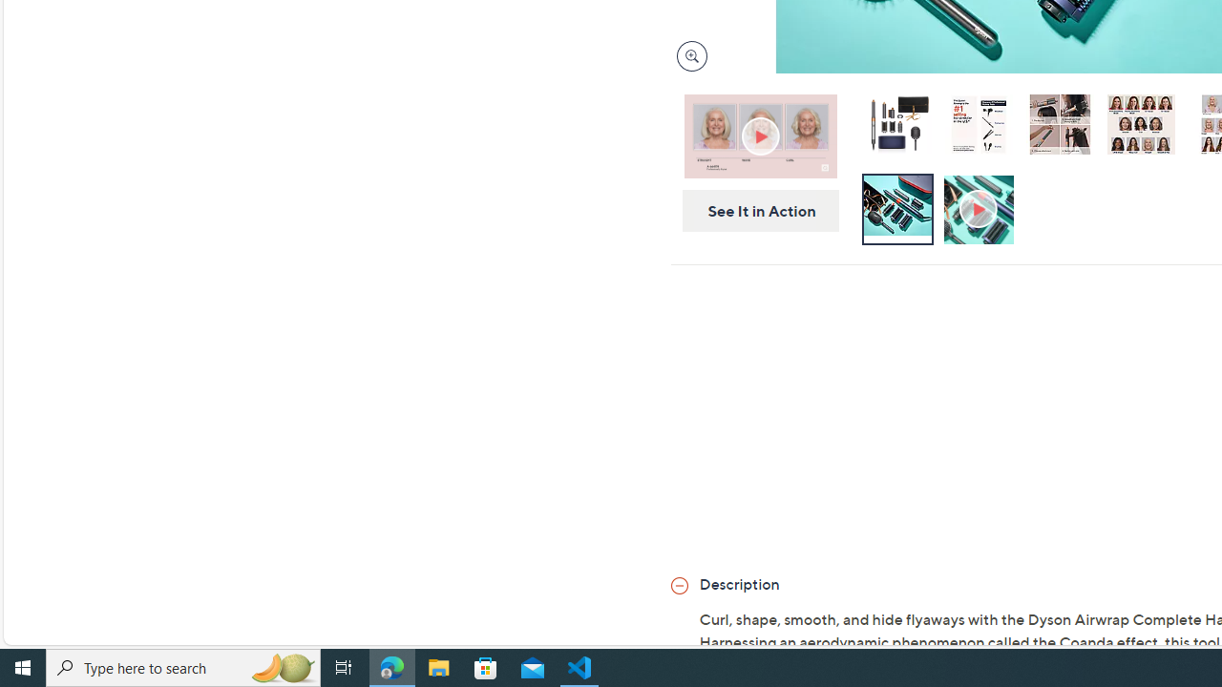  I want to click on How to Use, so click(980, 210).